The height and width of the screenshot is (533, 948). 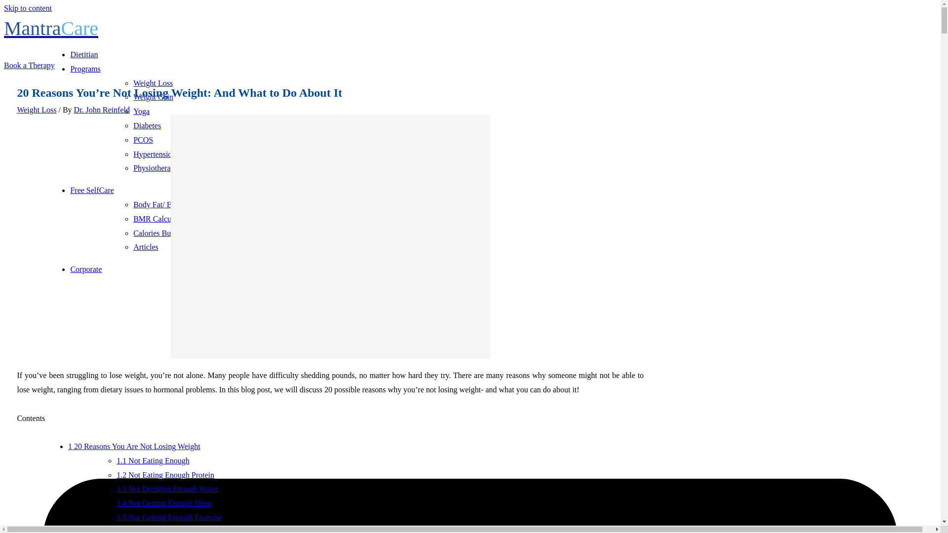 What do you see at coordinates (147, 125) in the screenshot?
I see `Diabetes` at bounding box center [147, 125].